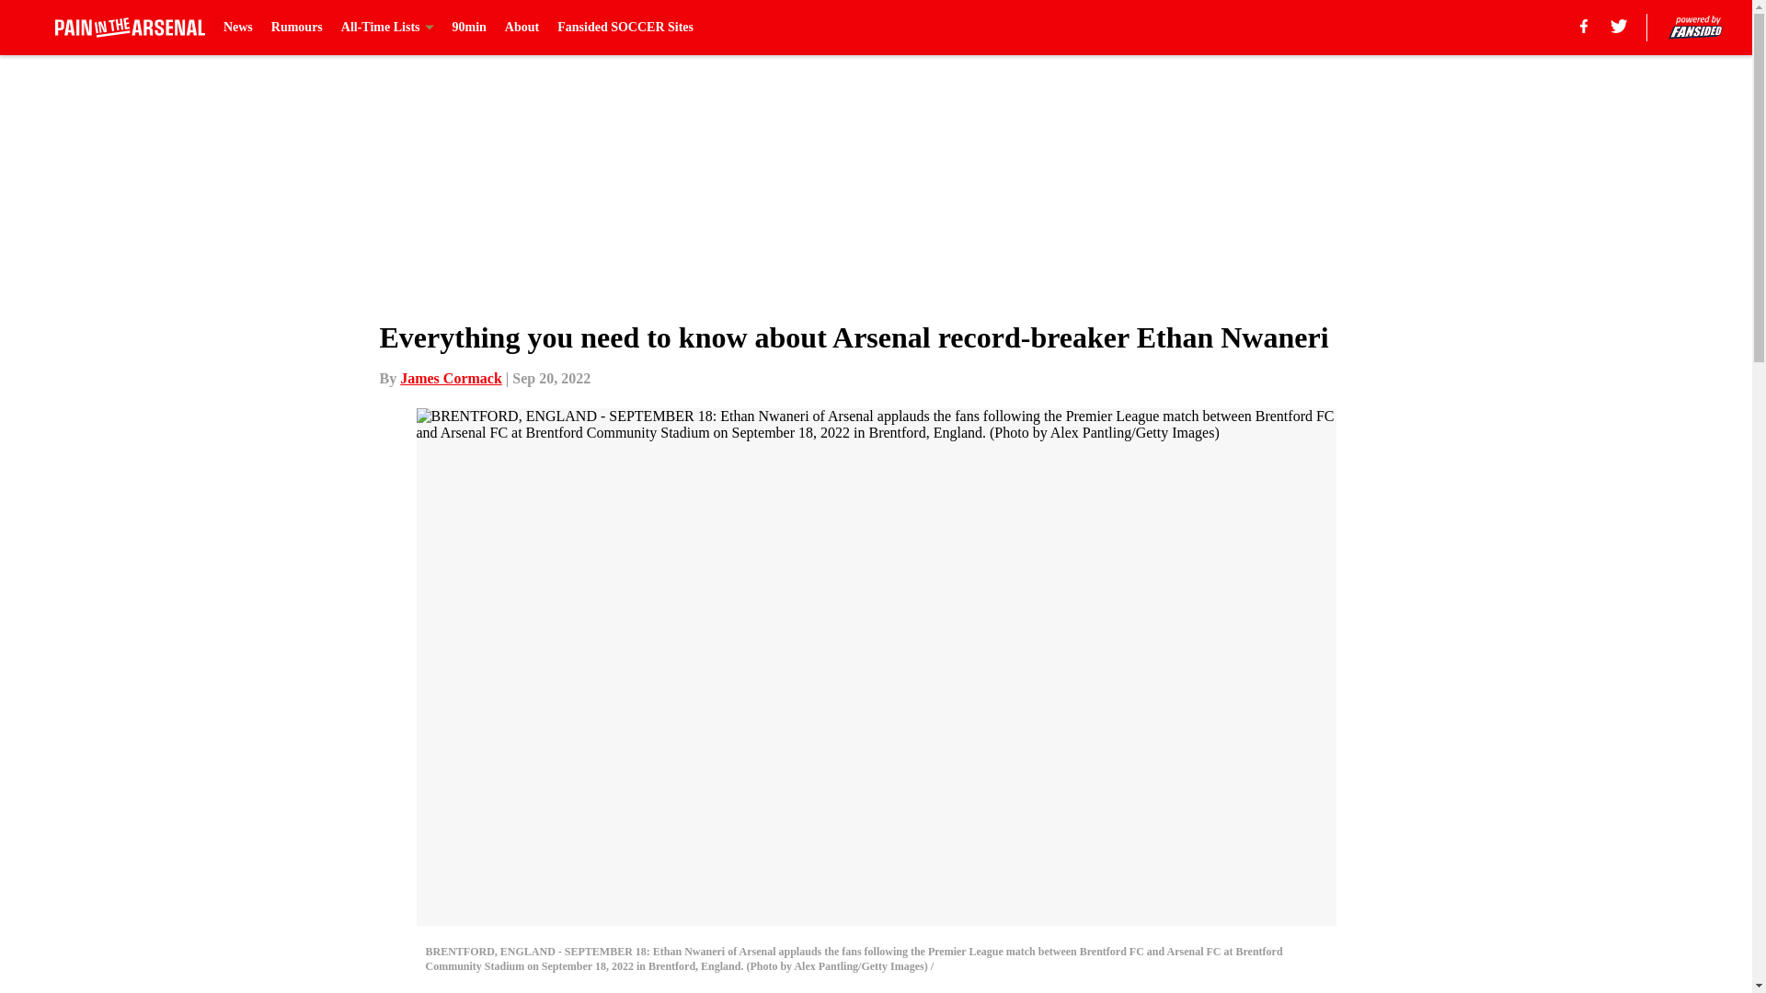 The width and height of the screenshot is (1766, 993). Describe the element at coordinates (451, 378) in the screenshot. I see `James Cormack` at that location.